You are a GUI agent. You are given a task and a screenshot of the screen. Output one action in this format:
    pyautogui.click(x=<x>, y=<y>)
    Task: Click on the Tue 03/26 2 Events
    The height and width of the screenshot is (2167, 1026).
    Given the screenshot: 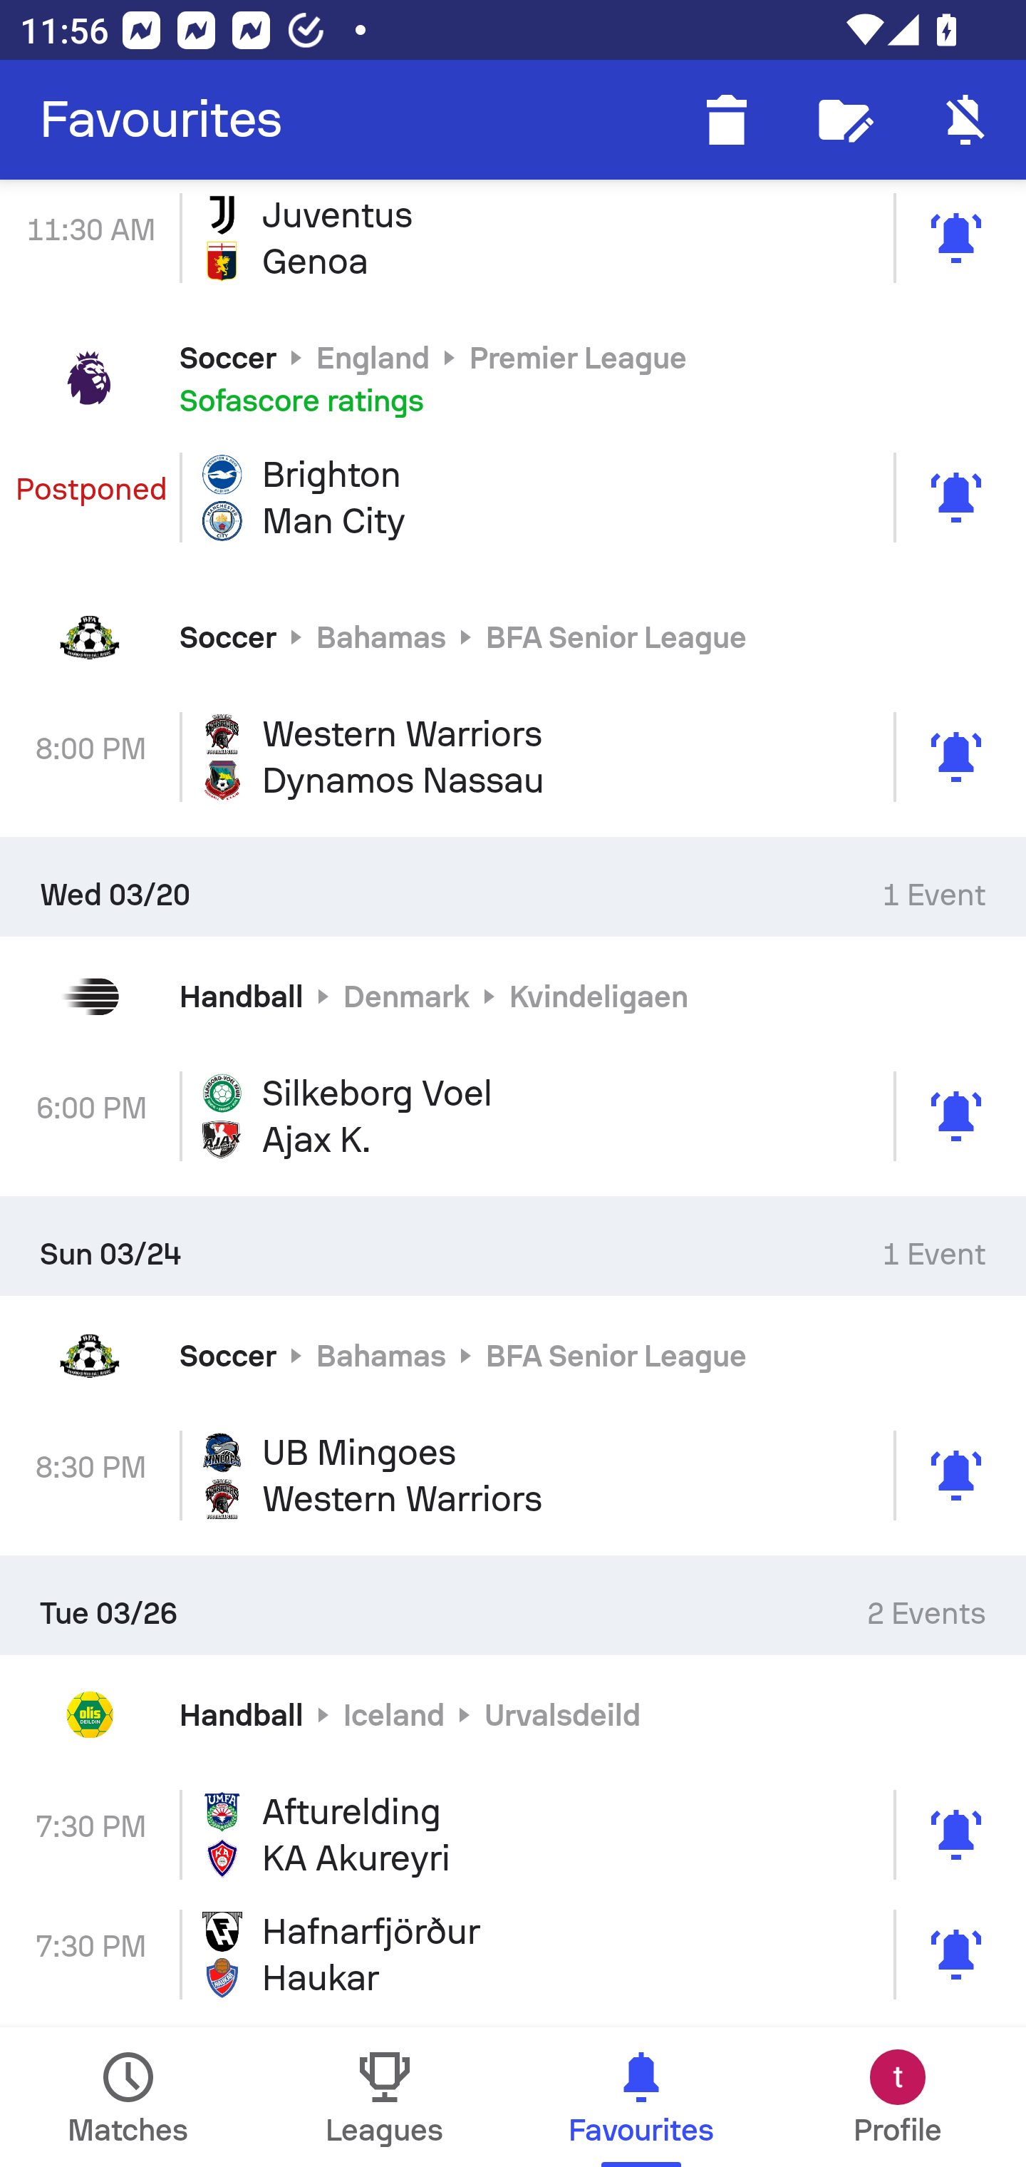 What is the action you would take?
    pyautogui.click(x=513, y=1605)
    